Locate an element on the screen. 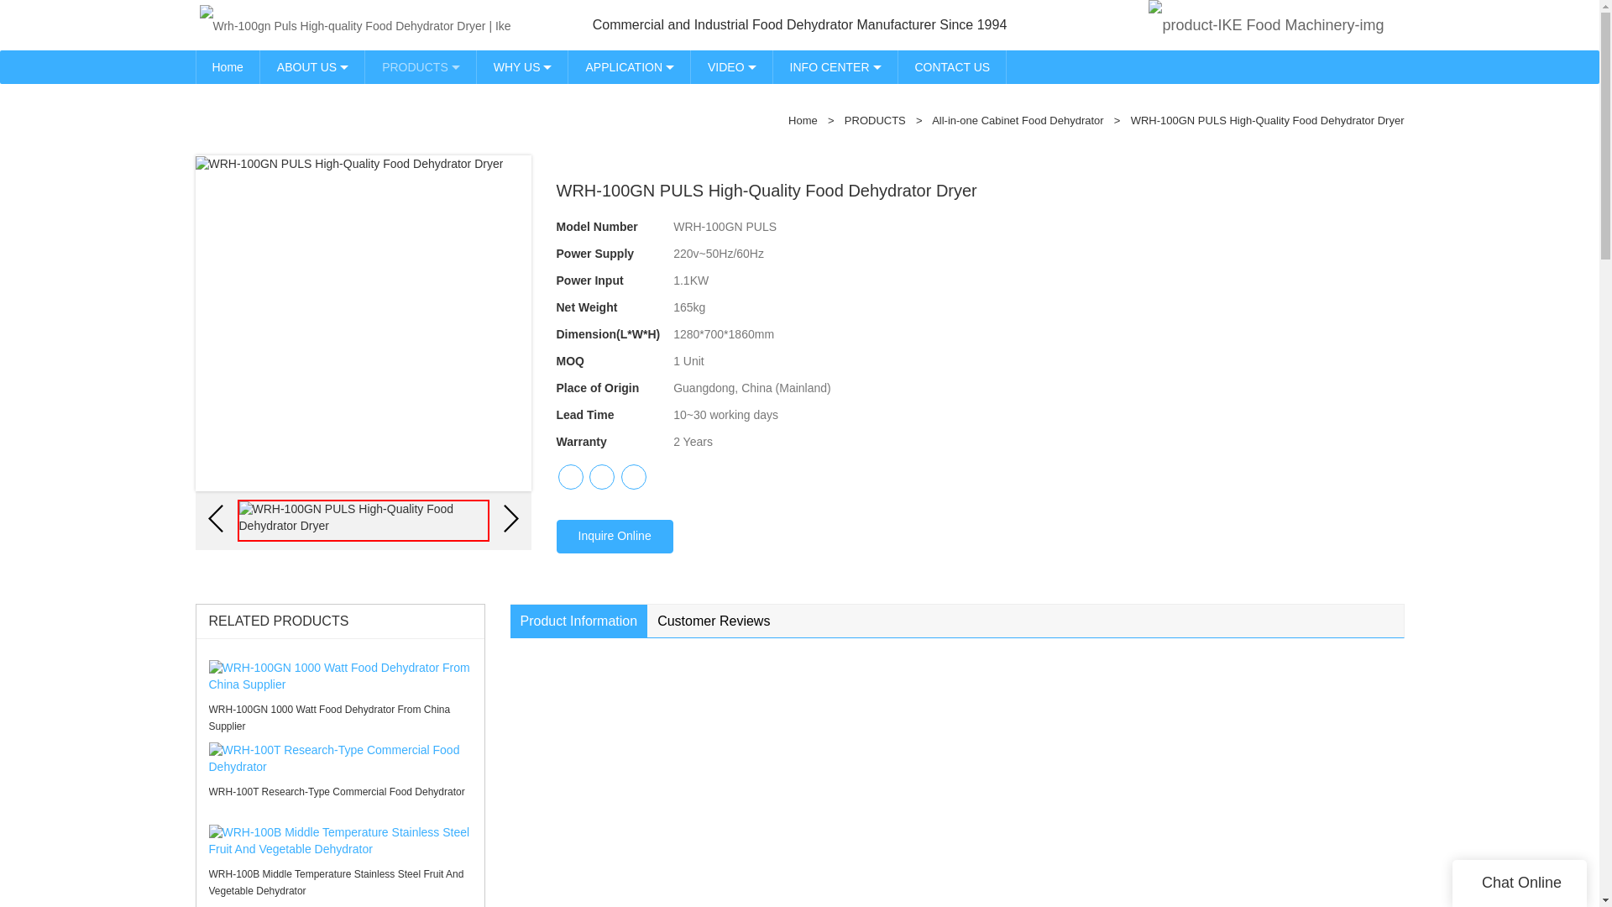  PRODUCTS is located at coordinates (421, 67).